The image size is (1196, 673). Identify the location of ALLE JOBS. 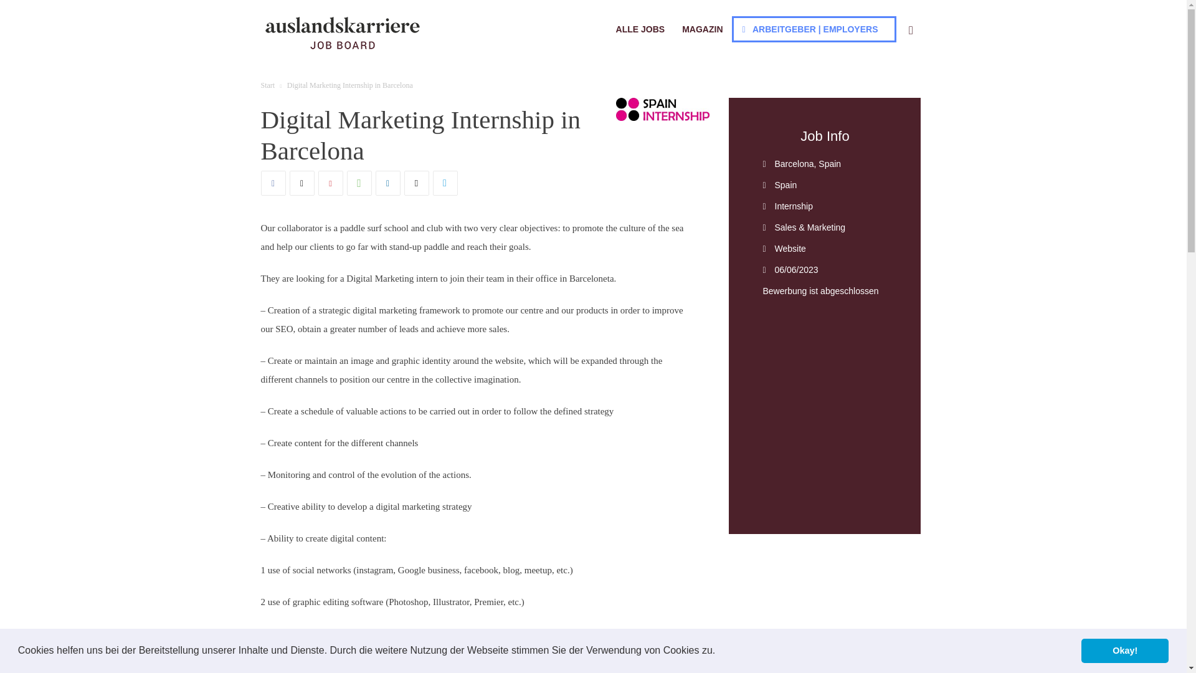
(640, 29).